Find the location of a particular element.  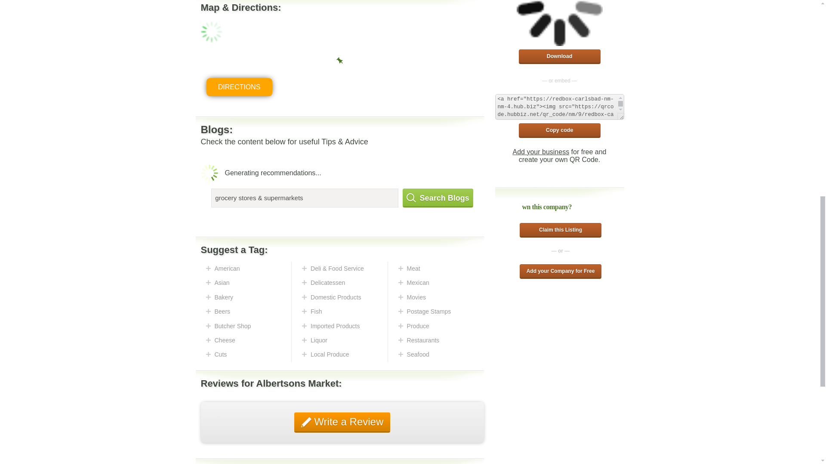

Add your business is located at coordinates (541, 151).